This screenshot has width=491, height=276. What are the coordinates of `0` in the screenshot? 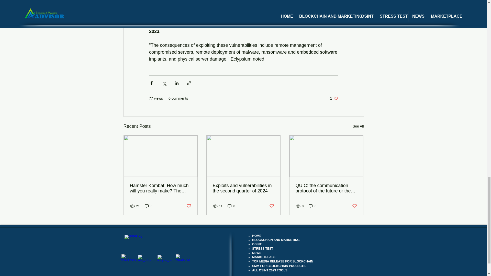 It's located at (243, 188).